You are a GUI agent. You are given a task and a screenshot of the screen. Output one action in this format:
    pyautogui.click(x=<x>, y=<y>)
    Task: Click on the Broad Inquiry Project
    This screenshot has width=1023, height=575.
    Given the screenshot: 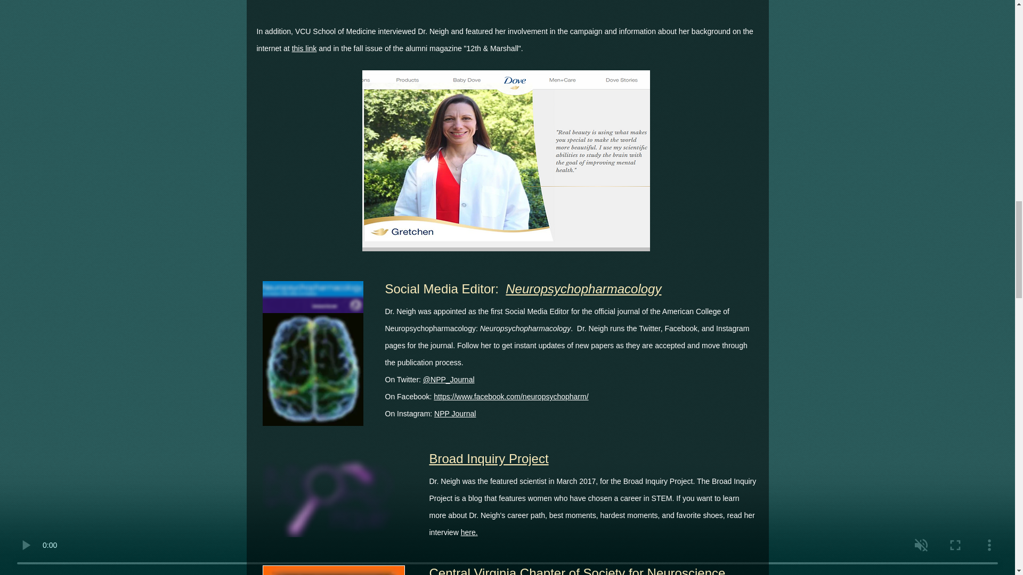 What is the action you would take?
    pyautogui.click(x=489, y=458)
    